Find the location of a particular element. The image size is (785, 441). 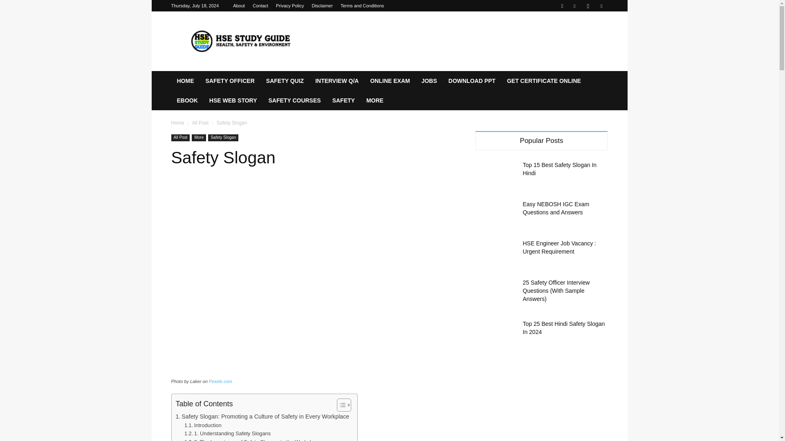

Facebook is located at coordinates (574, 6).